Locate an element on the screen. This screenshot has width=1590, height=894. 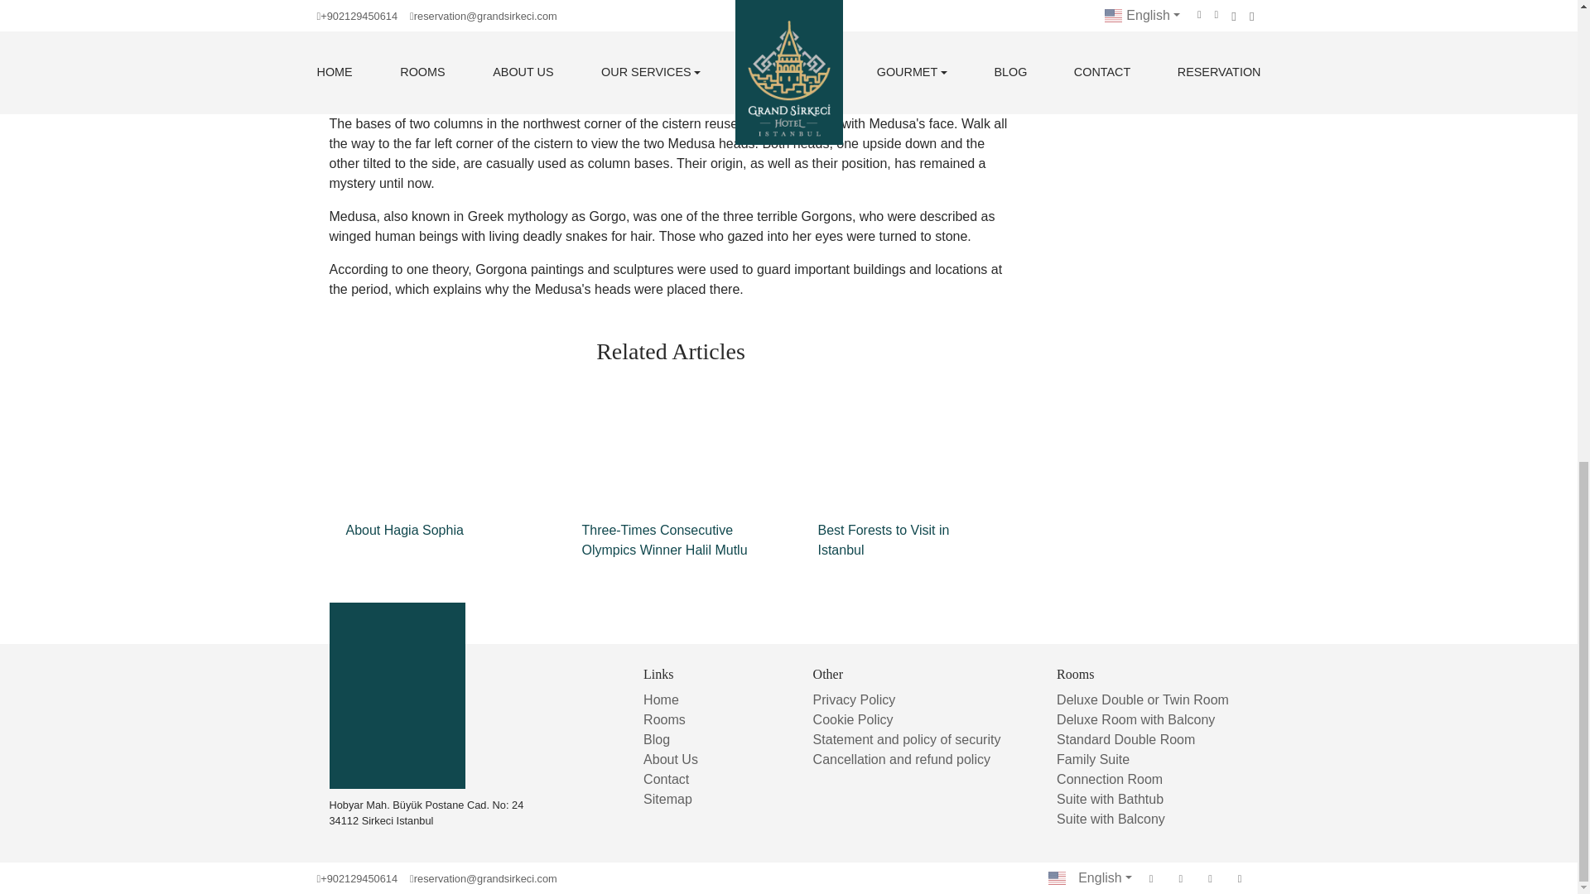
About Hagia Sophia is located at coordinates (434, 469).